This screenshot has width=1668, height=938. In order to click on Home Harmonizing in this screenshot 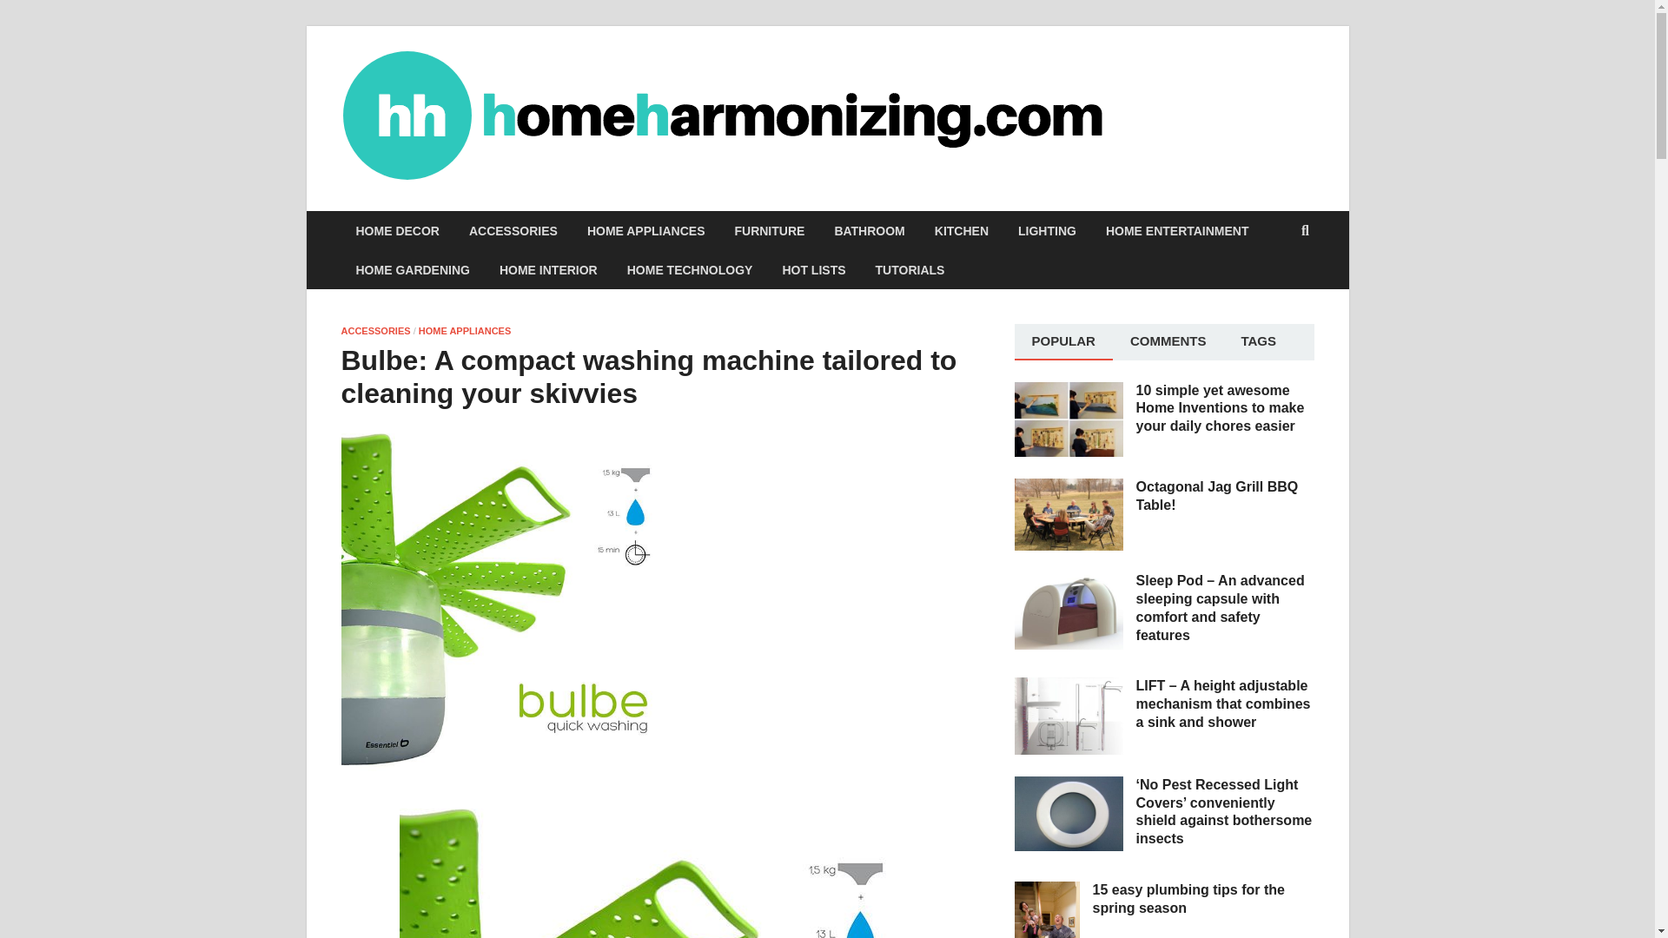, I will do `click(1234, 105)`.